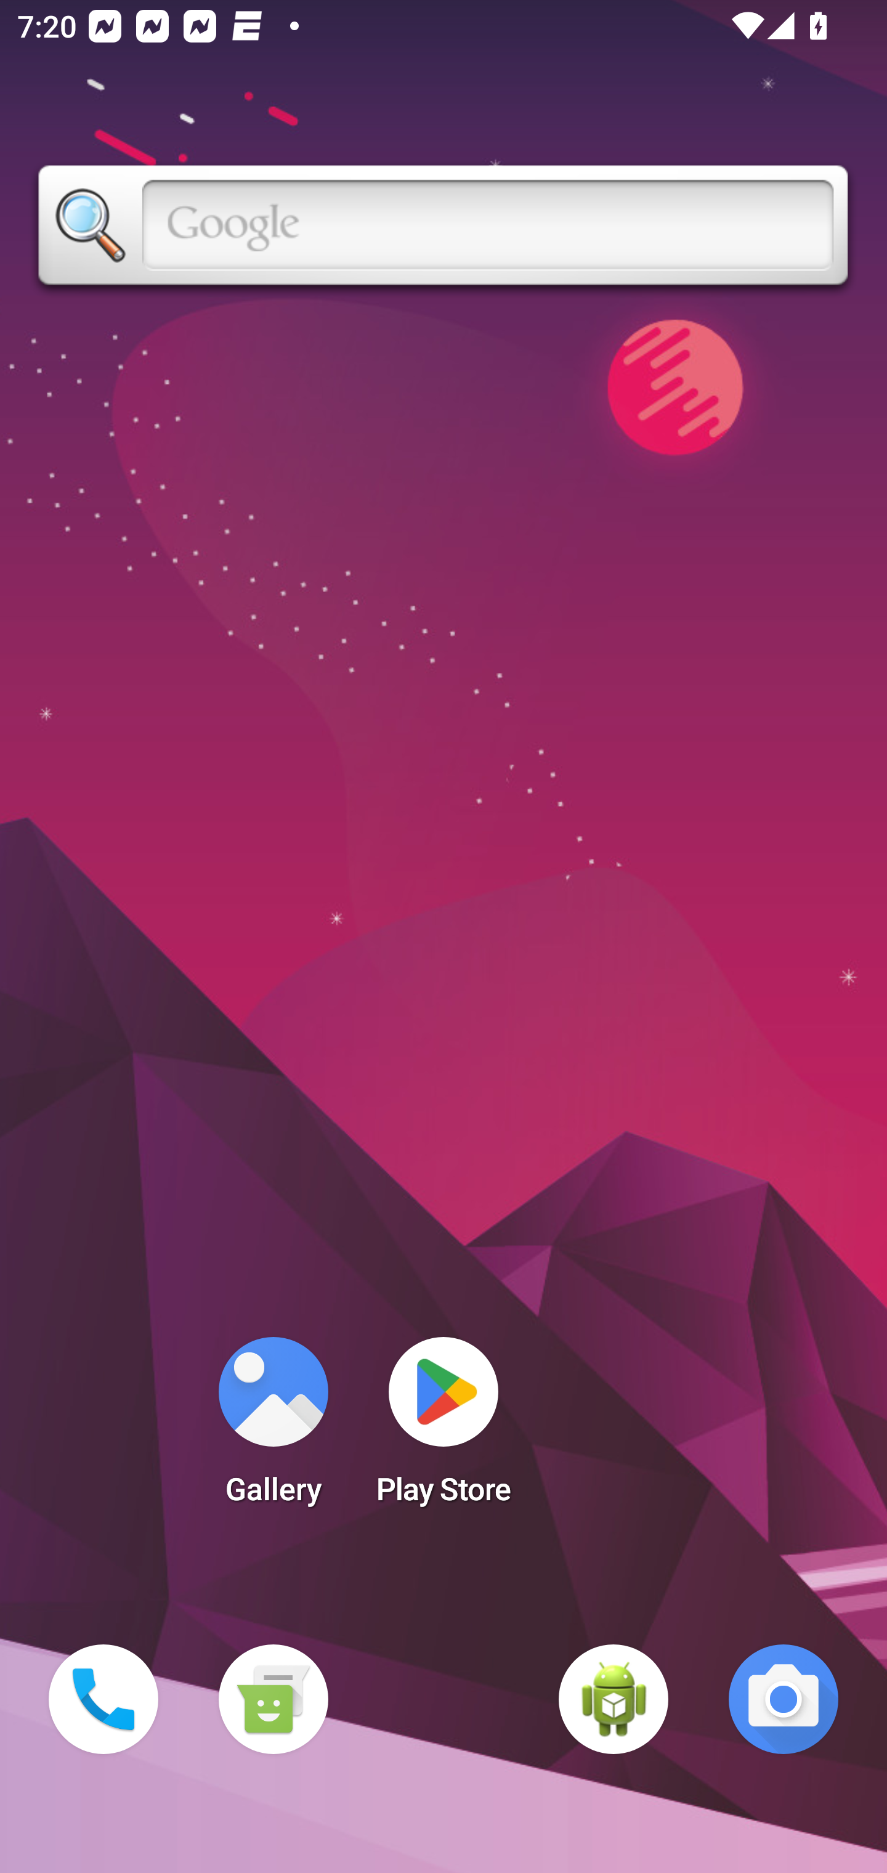 The height and width of the screenshot is (1873, 887). Describe the element at coordinates (273, 1428) in the screenshot. I see `Gallery` at that location.